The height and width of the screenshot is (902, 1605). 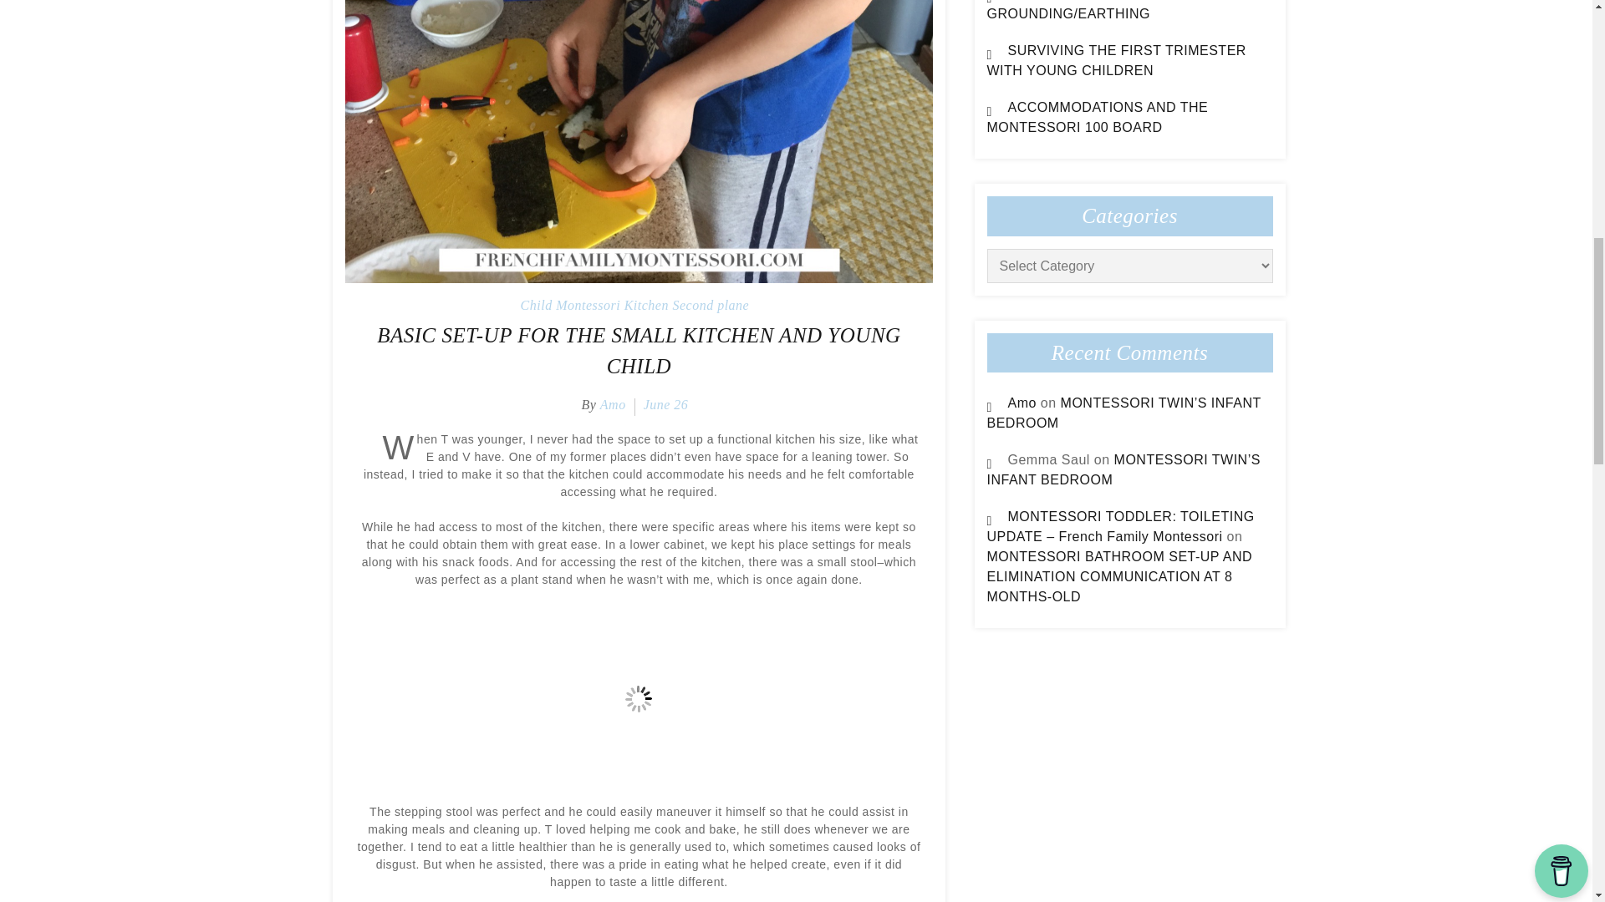 What do you see at coordinates (612, 305) in the screenshot?
I see `Montessori Kitchen` at bounding box center [612, 305].